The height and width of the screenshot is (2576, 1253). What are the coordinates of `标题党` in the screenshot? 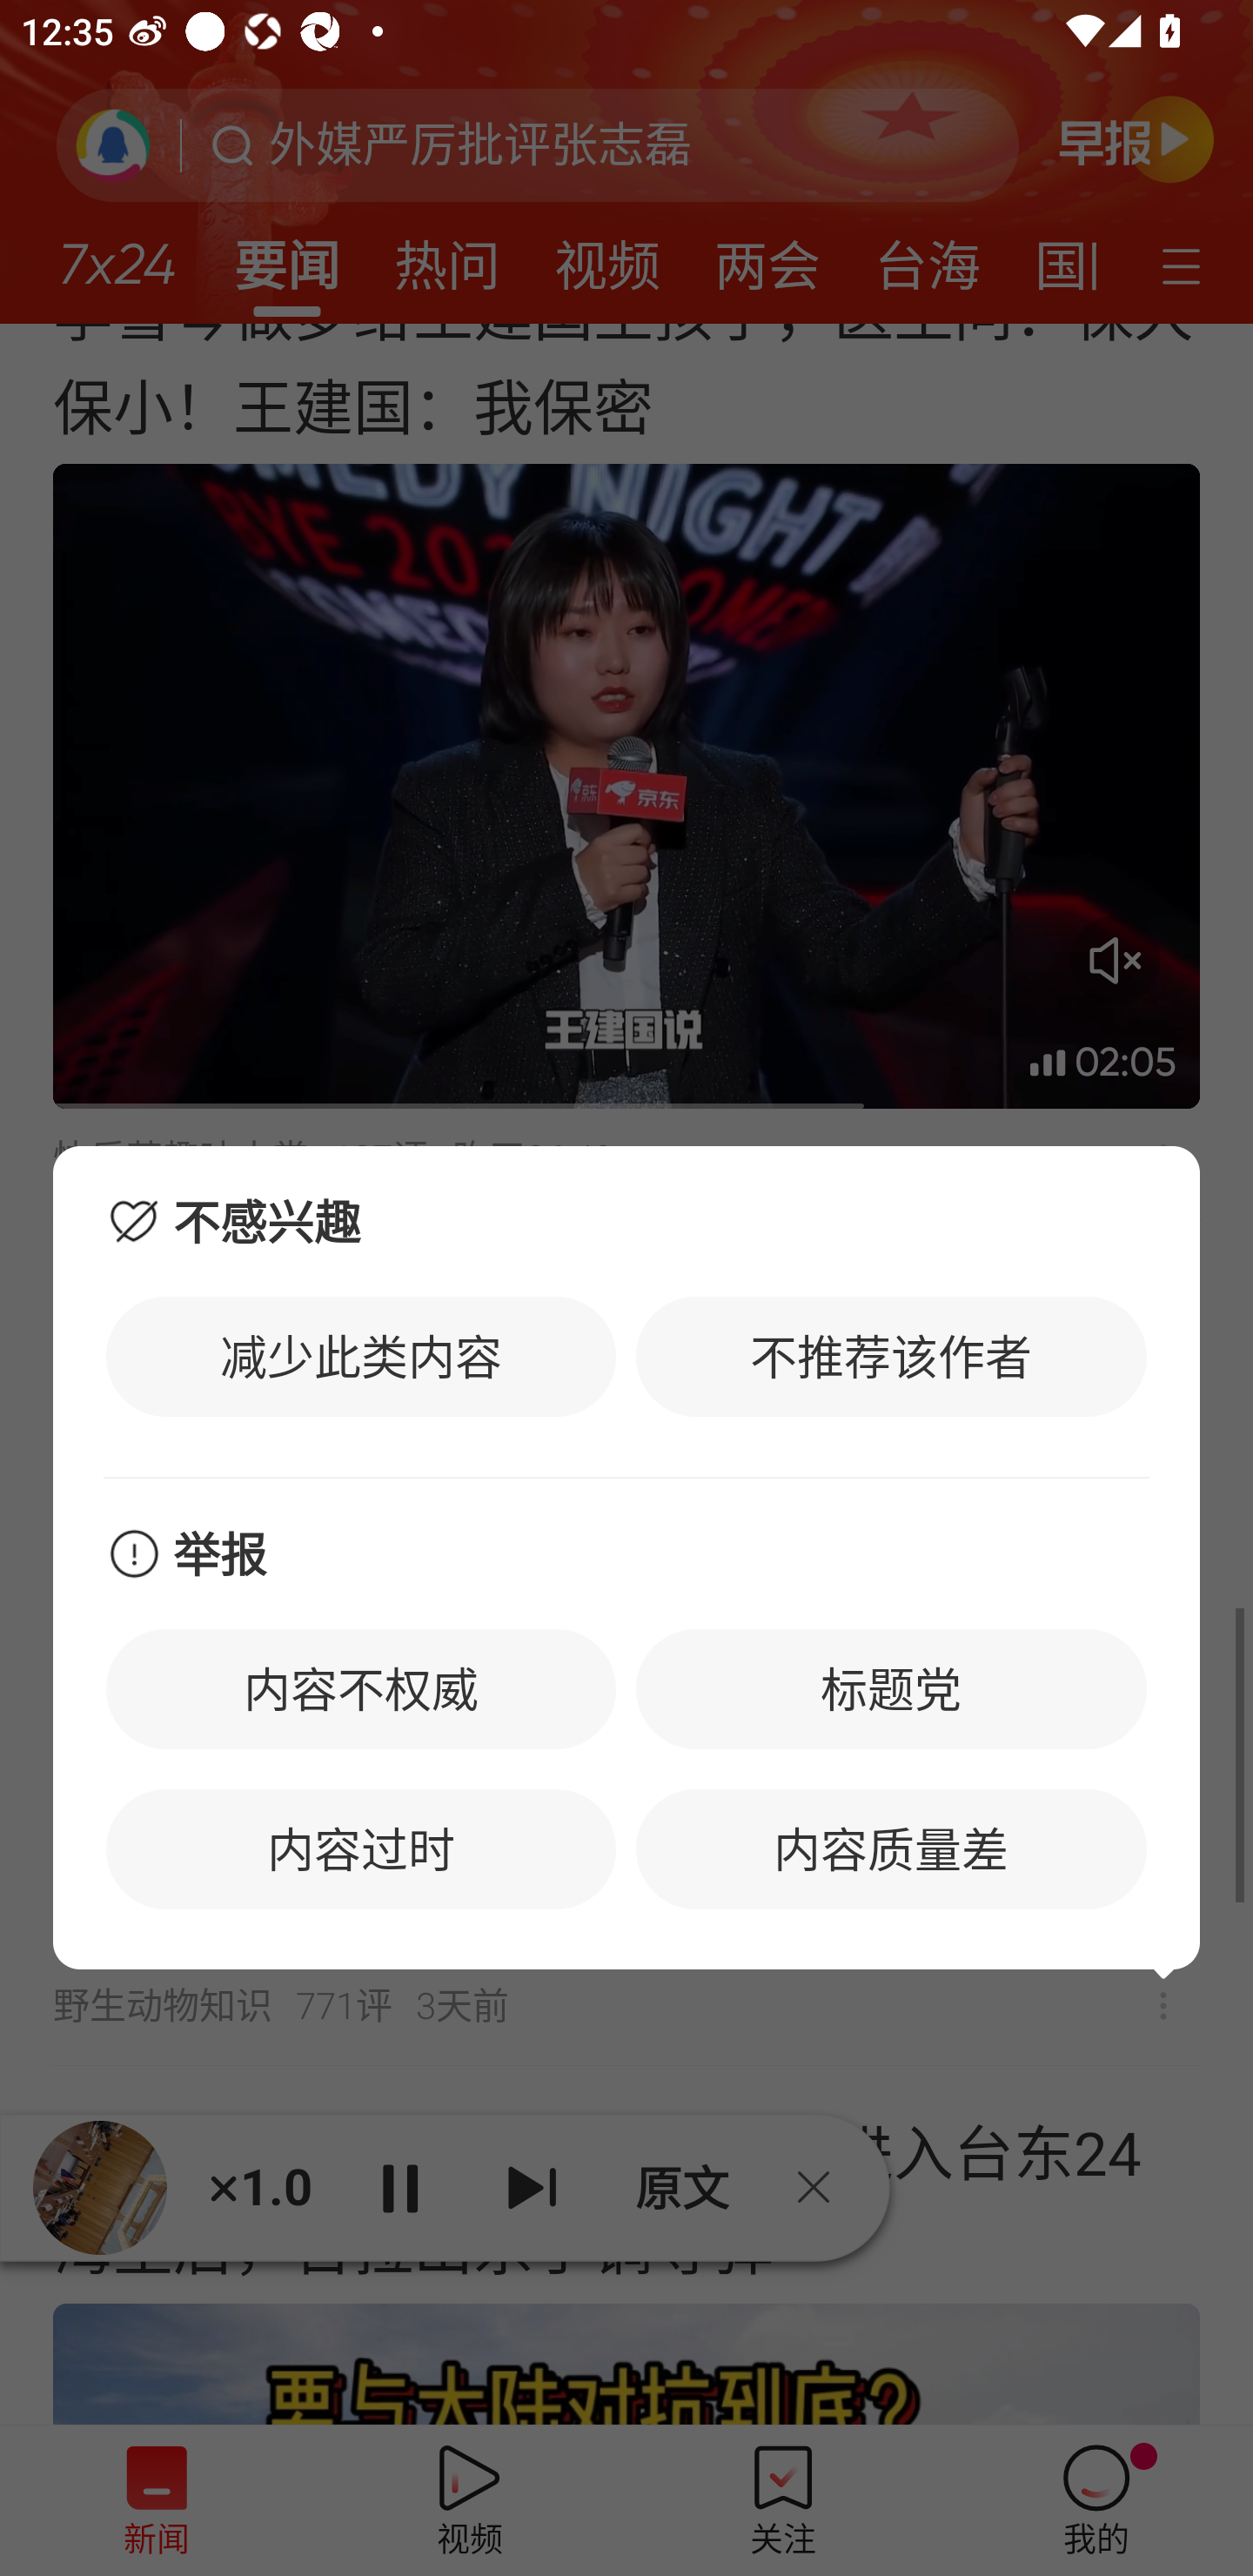 It's located at (891, 1688).